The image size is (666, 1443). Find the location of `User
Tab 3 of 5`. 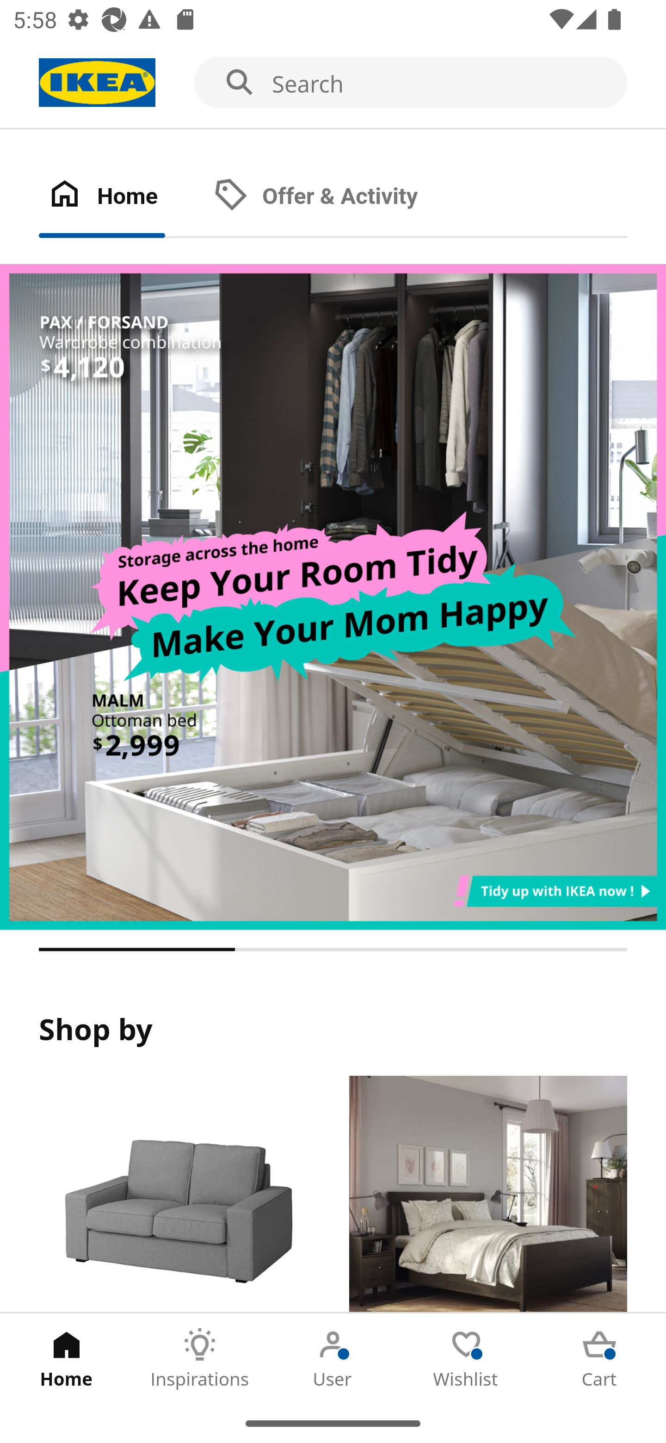

User
Tab 3 of 5 is located at coordinates (333, 1358).